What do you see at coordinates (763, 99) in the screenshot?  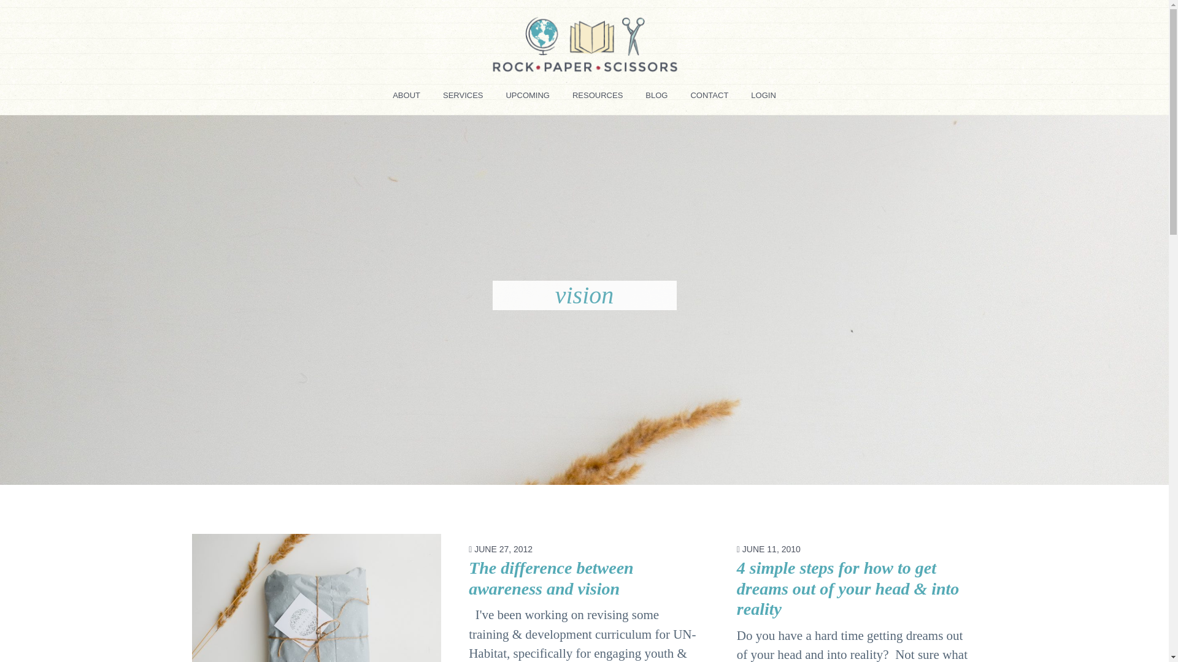 I see `LOGIN` at bounding box center [763, 99].